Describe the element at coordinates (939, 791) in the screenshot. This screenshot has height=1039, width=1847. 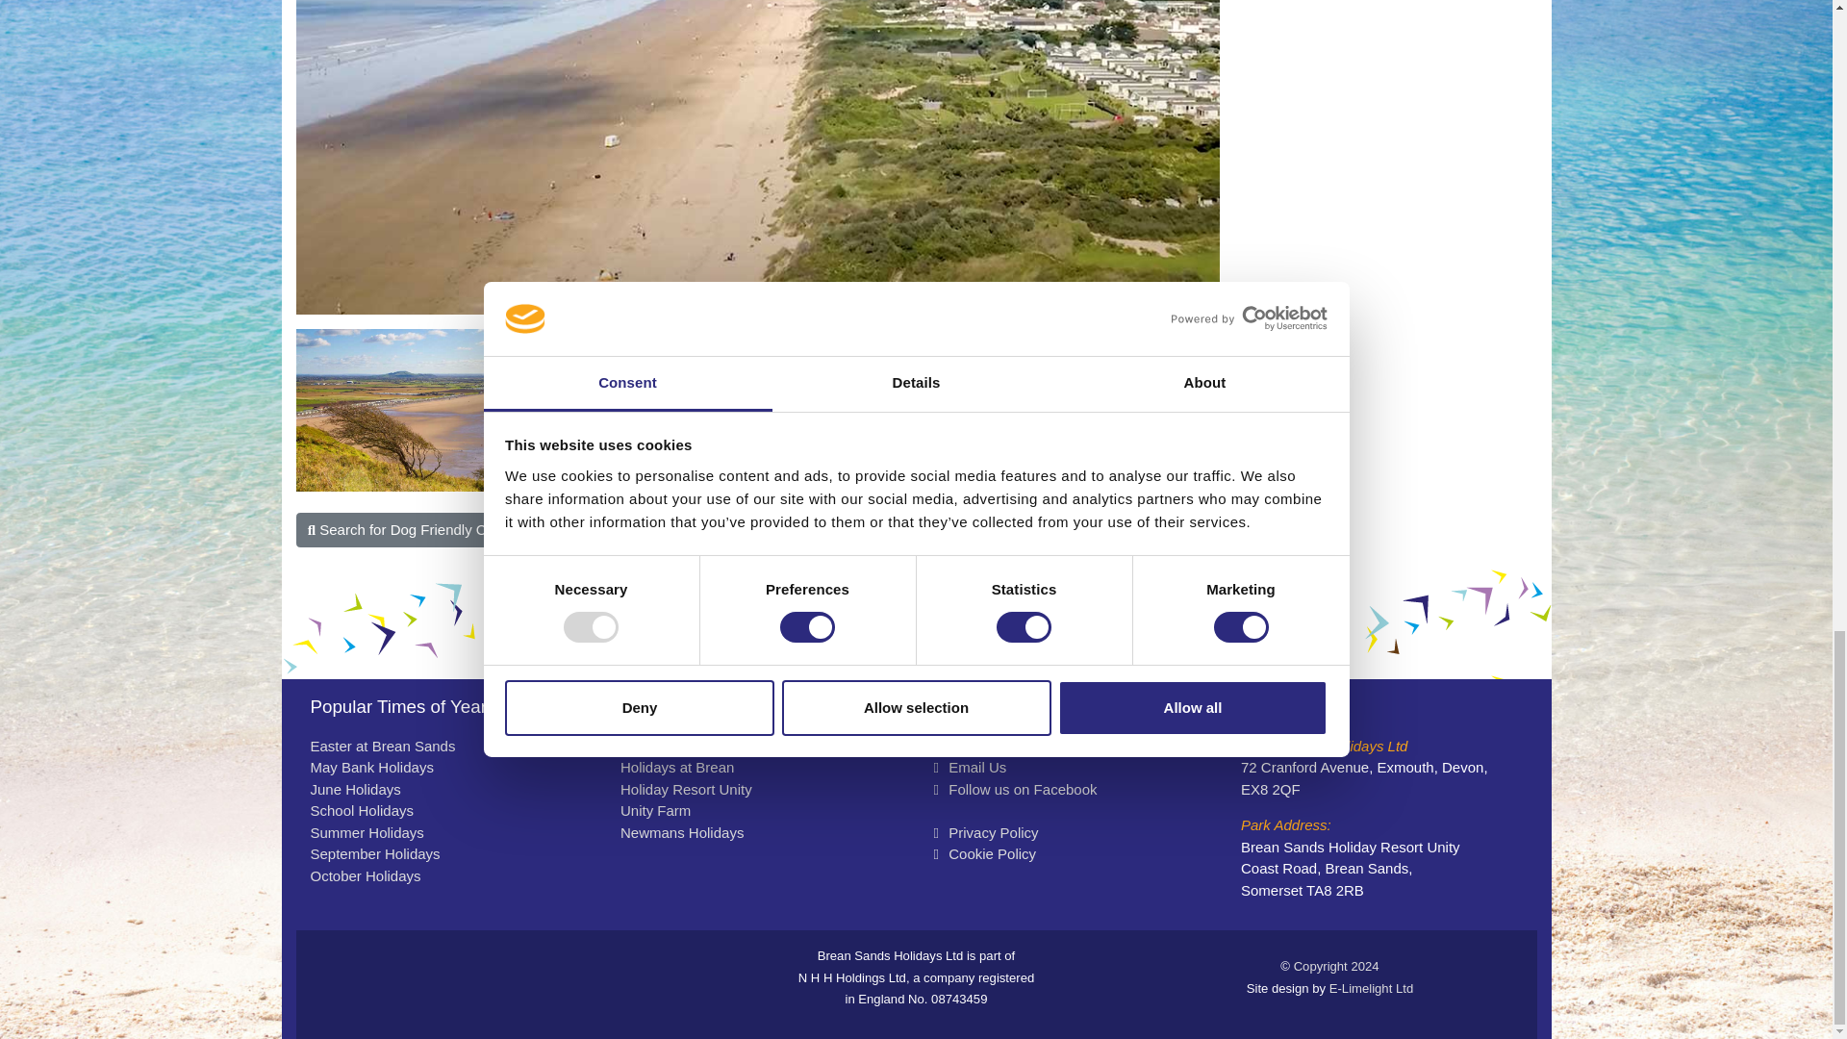
I see `Follow us on Facebook` at that location.